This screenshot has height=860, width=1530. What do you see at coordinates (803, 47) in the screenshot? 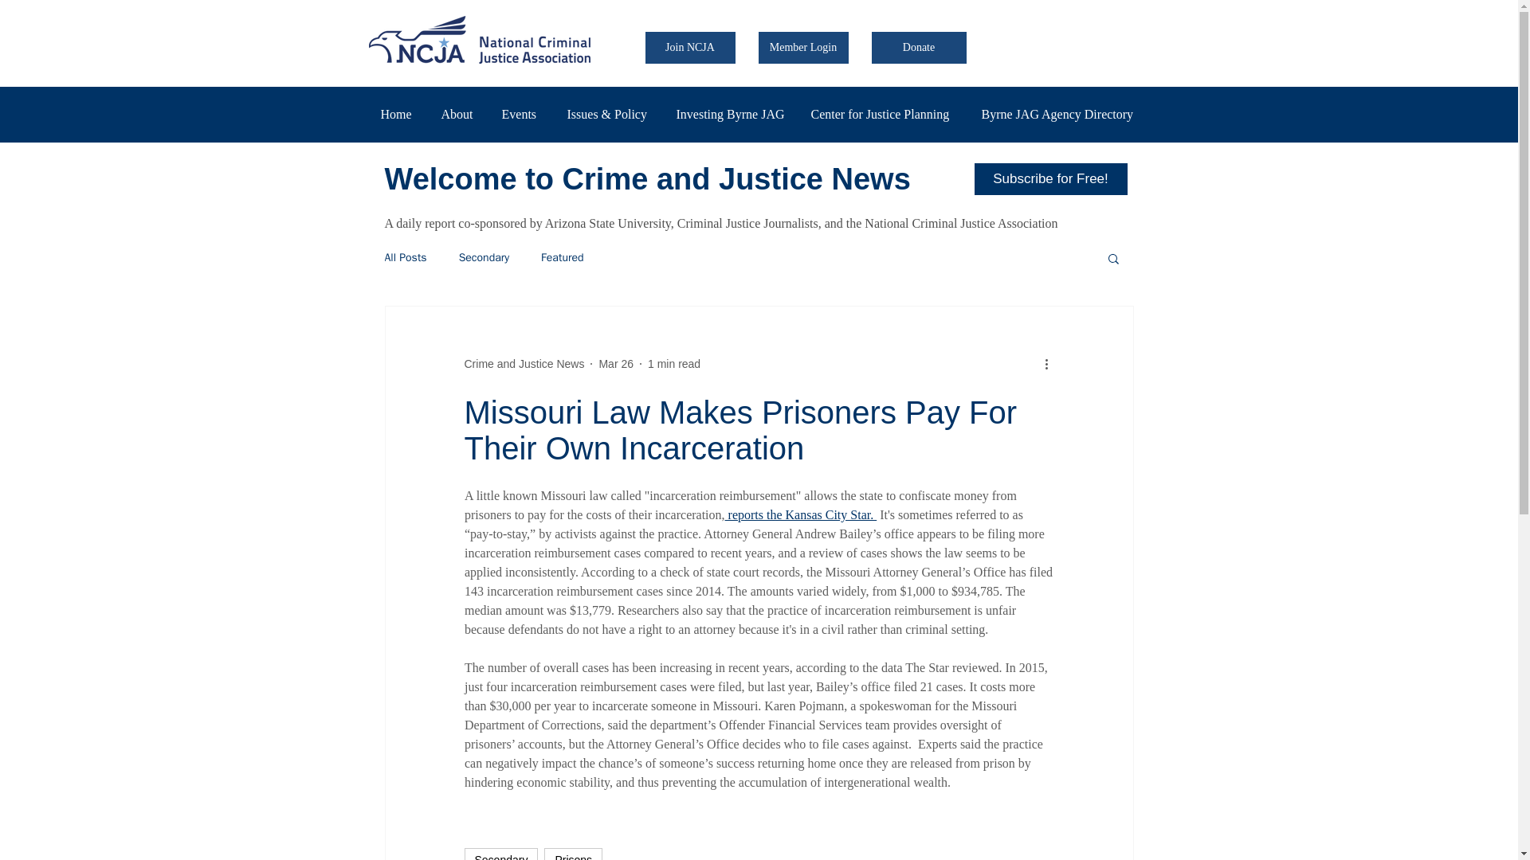
I see `Member Login` at bounding box center [803, 47].